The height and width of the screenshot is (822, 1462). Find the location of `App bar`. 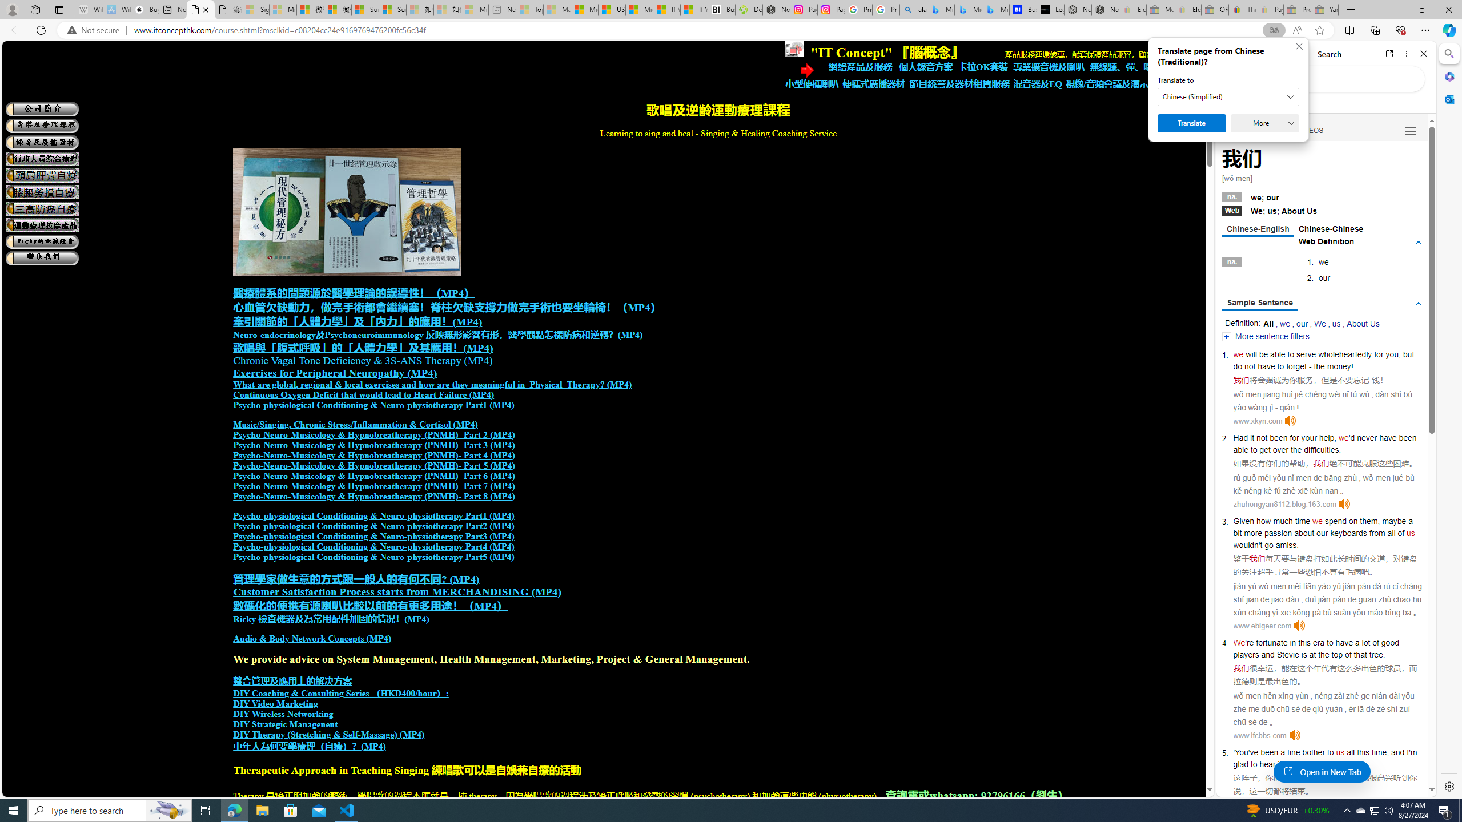

App bar is located at coordinates (731, 30).